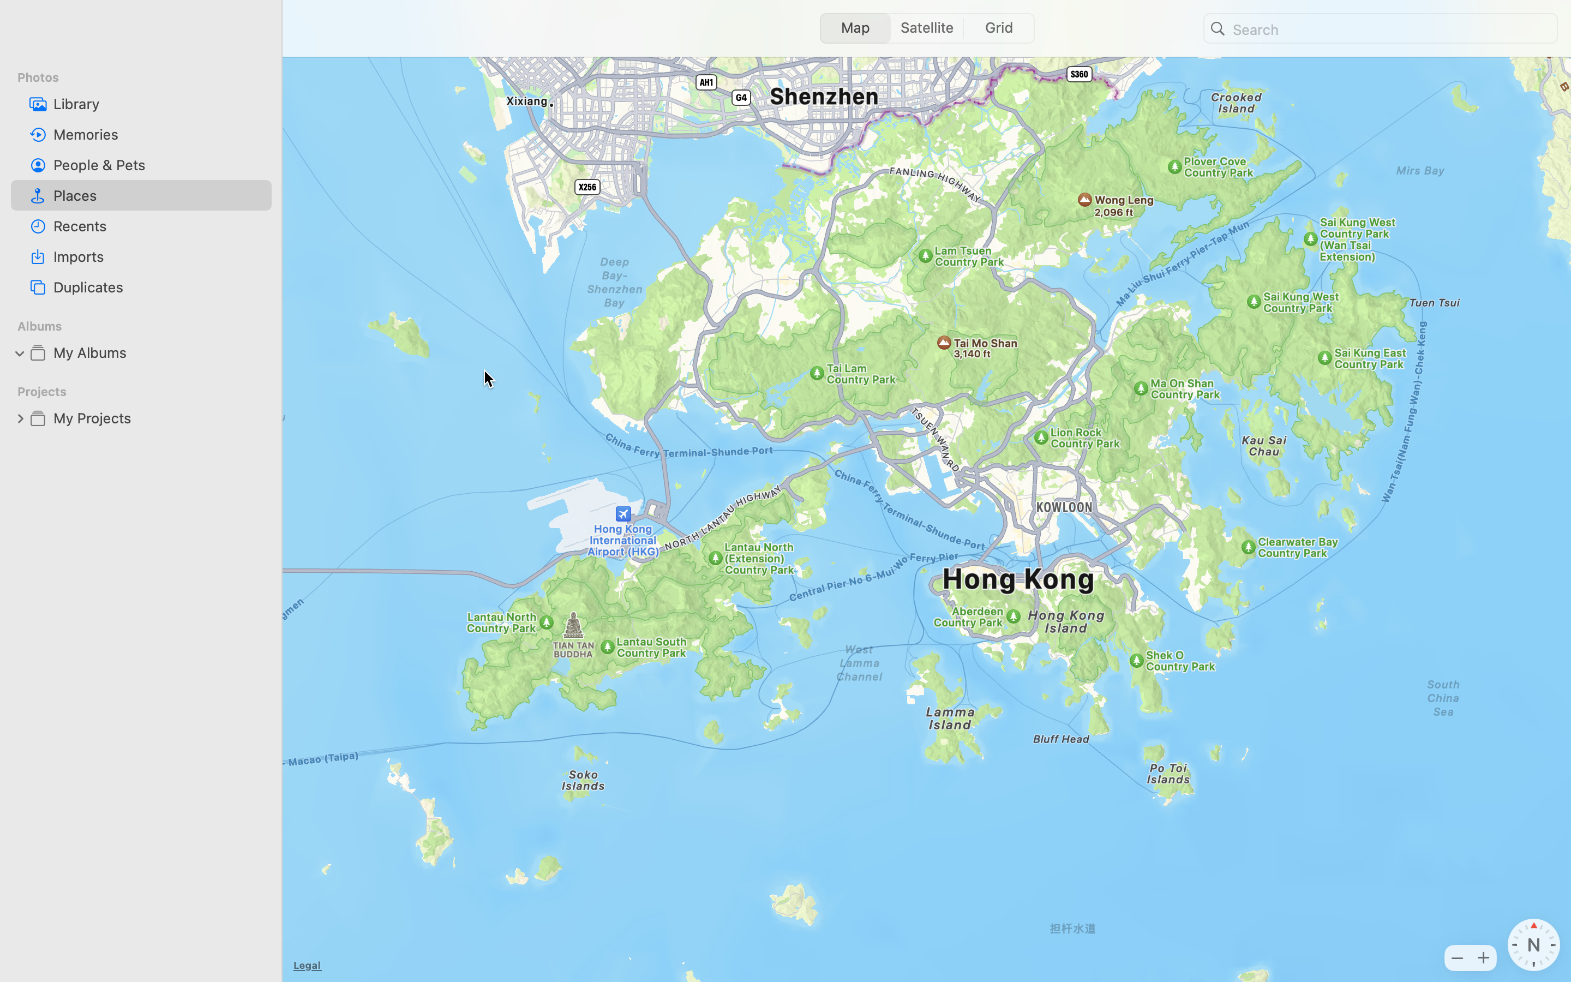 Image resolution: width=1571 pixels, height=982 pixels. I want to click on 0, so click(20, 418).